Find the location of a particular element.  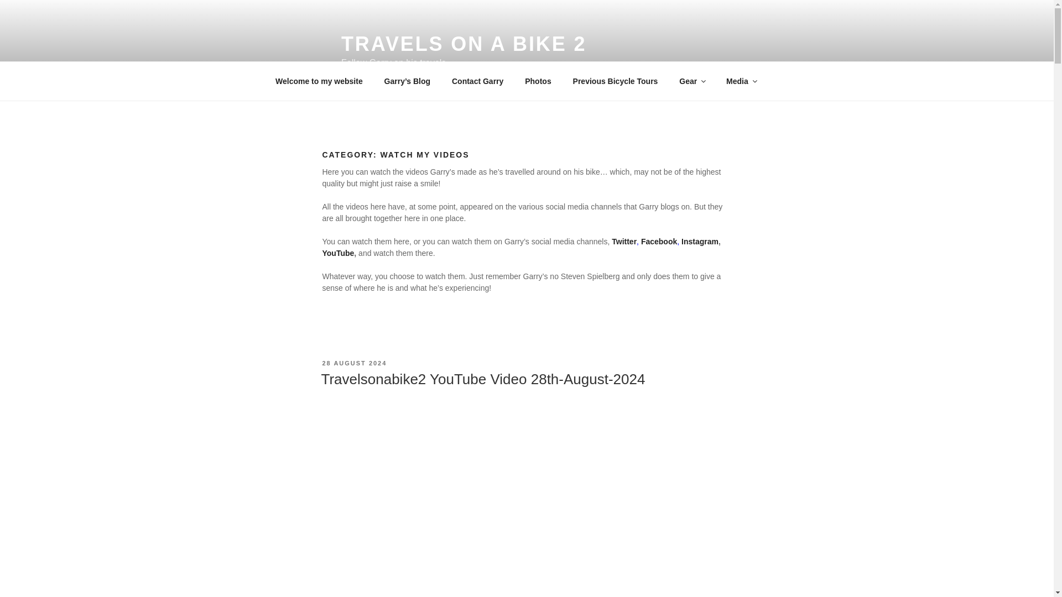

Opens in a new window is located at coordinates (700, 241).